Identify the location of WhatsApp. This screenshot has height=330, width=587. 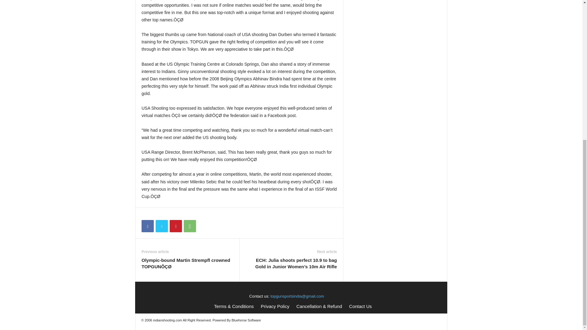
(190, 226).